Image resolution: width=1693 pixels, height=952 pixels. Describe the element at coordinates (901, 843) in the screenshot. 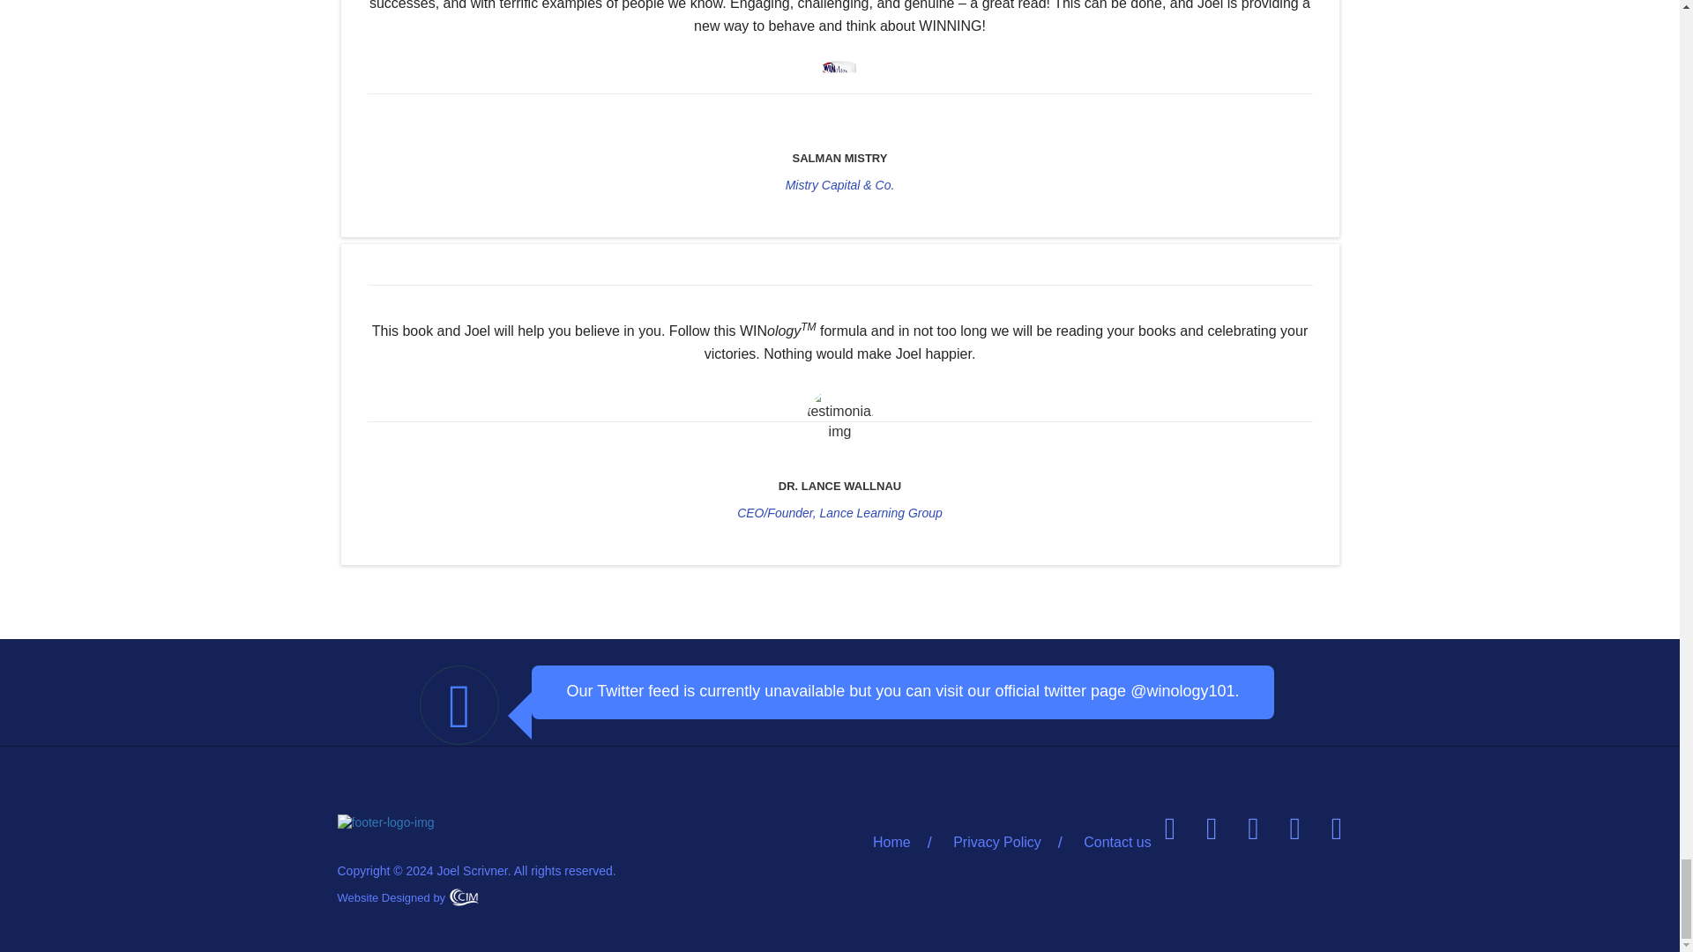

I see `Home` at that location.